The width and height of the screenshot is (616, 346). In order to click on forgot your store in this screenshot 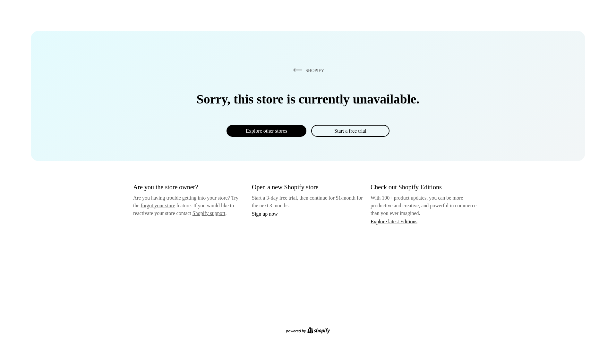, I will do `click(158, 205)`.